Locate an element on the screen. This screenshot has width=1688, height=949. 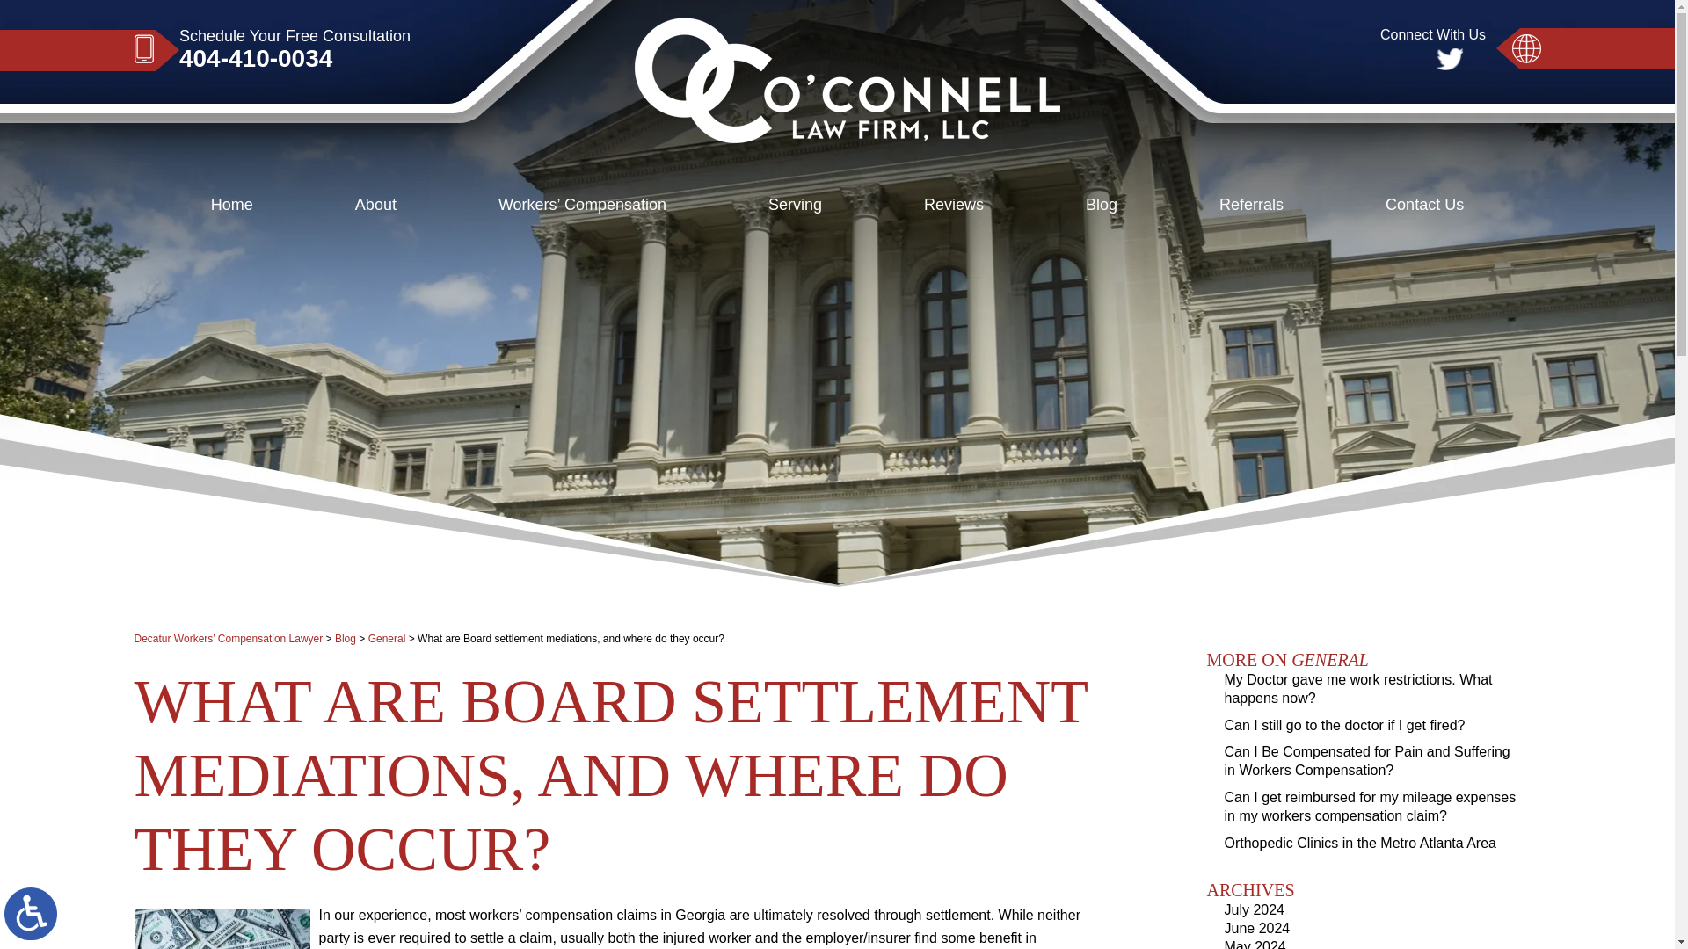
About is located at coordinates (375, 204).